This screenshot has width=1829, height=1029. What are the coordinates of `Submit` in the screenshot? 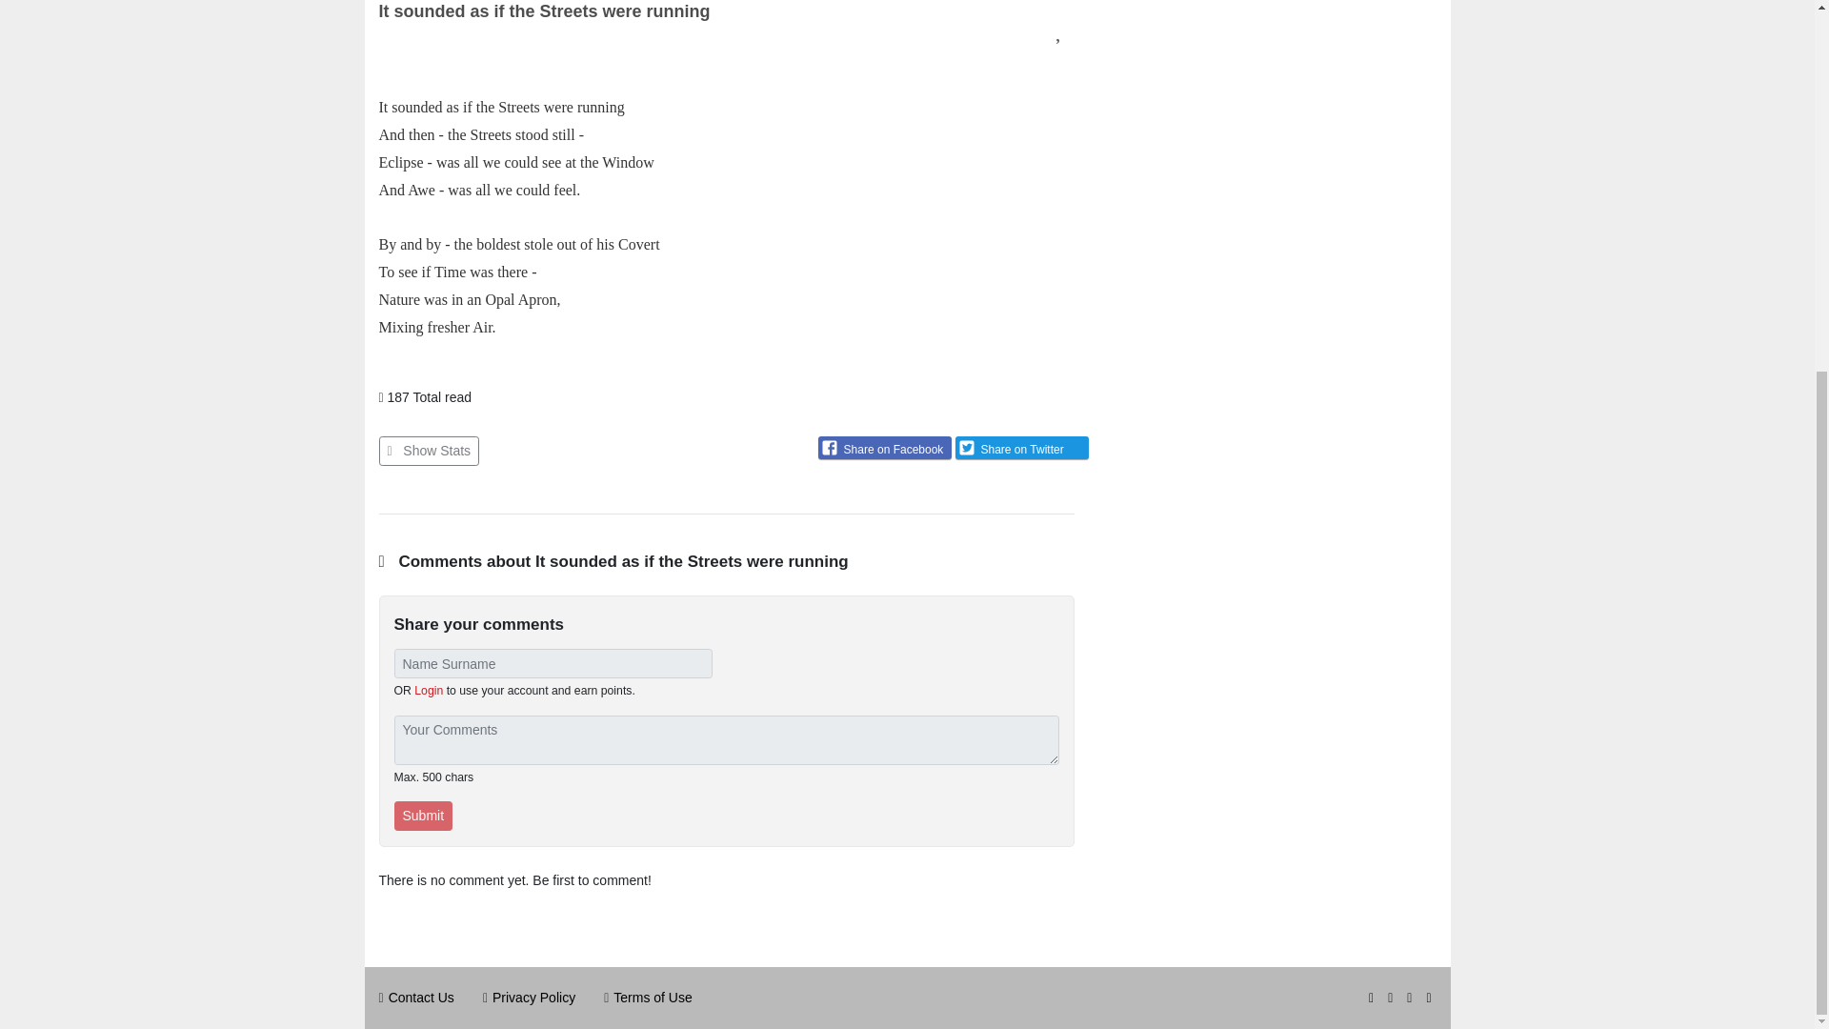 It's located at (424, 816).